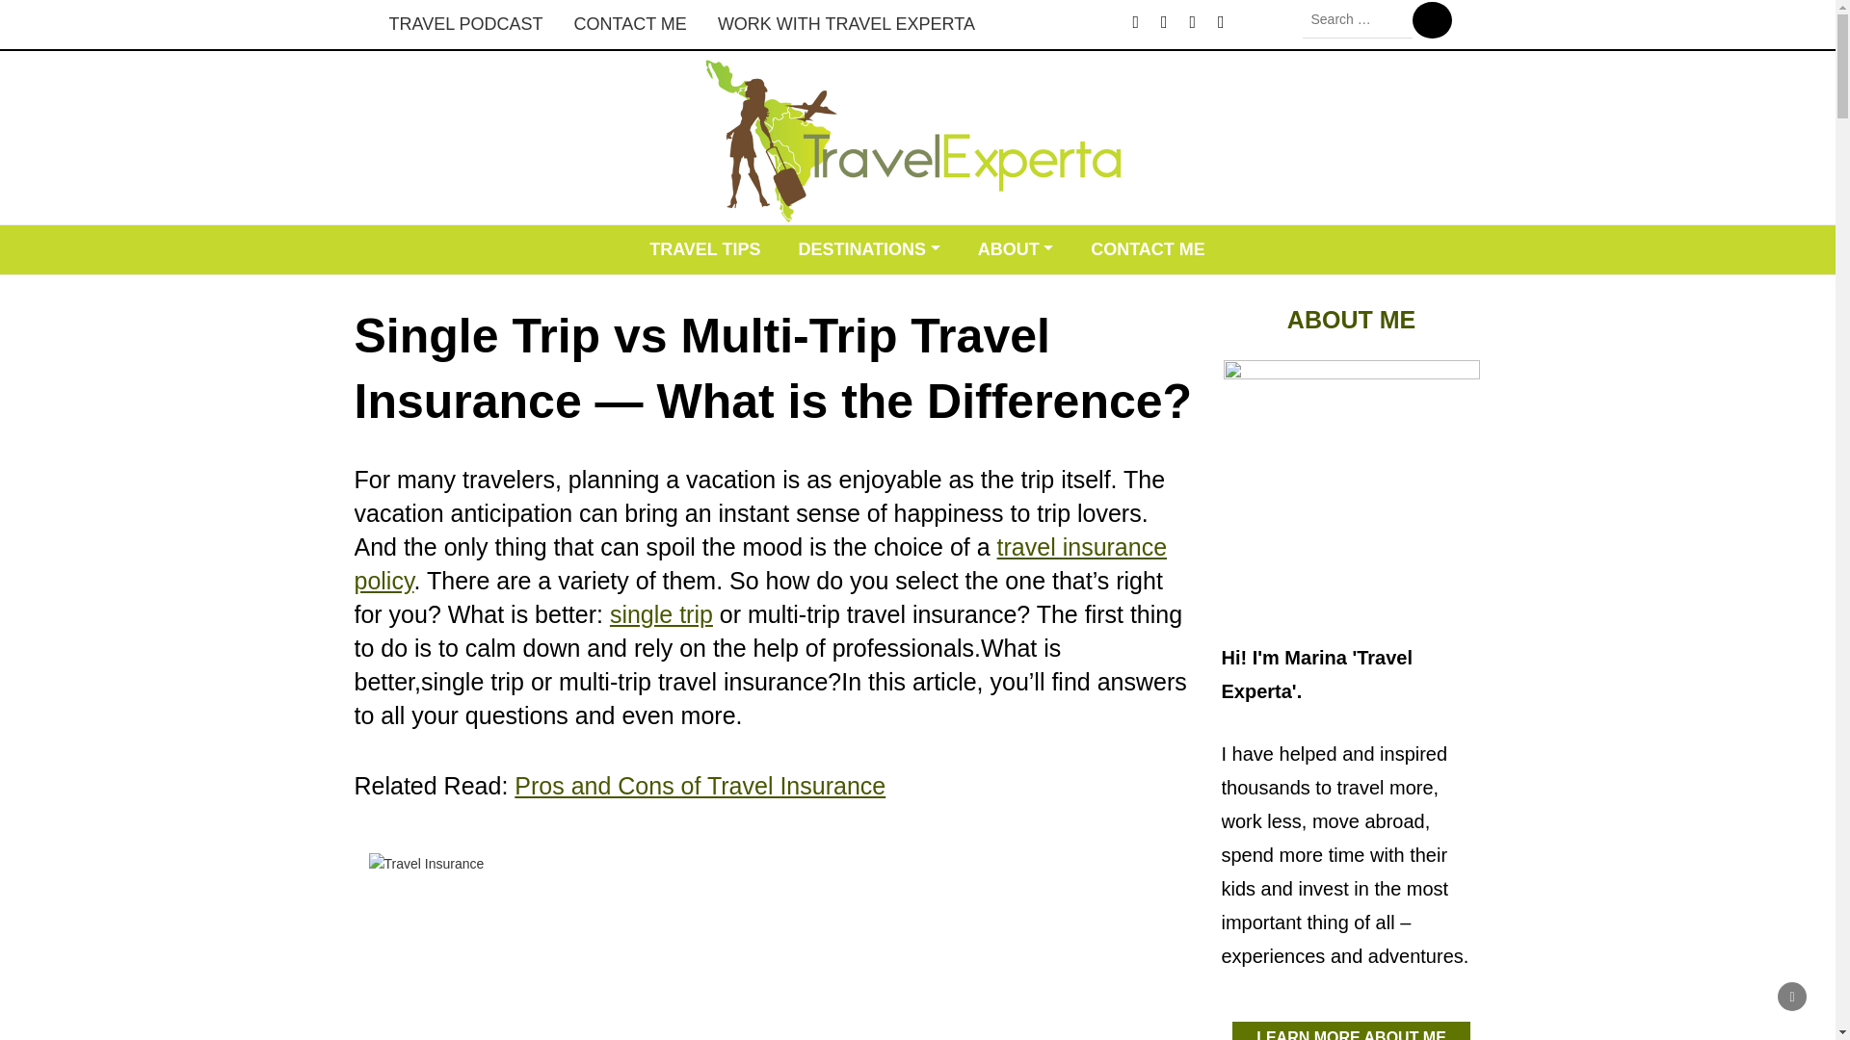 Image resolution: width=1850 pixels, height=1040 pixels. I want to click on ABOUT, so click(1016, 250).